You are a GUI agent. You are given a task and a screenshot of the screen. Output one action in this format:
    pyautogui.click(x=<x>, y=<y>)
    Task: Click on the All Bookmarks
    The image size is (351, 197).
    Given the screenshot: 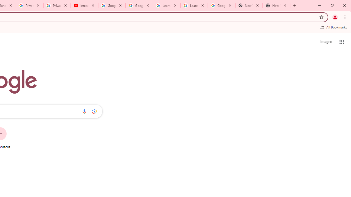 What is the action you would take?
    pyautogui.click(x=333, y=27)
    